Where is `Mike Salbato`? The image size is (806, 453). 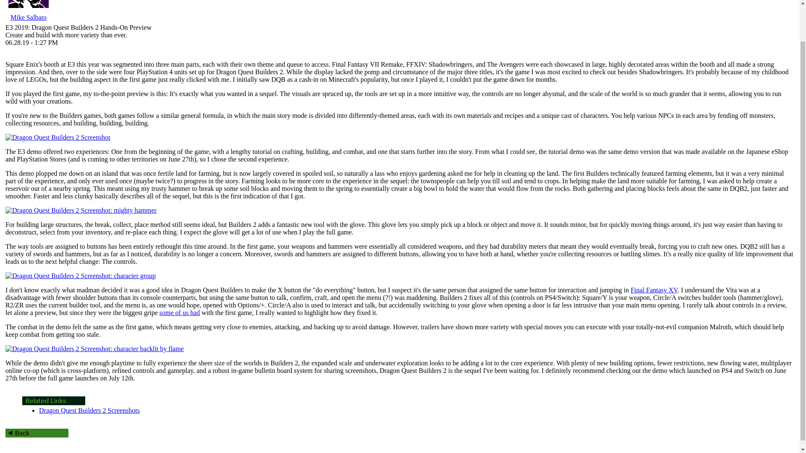
Mike Salbato is located at coordinates (29, 17).